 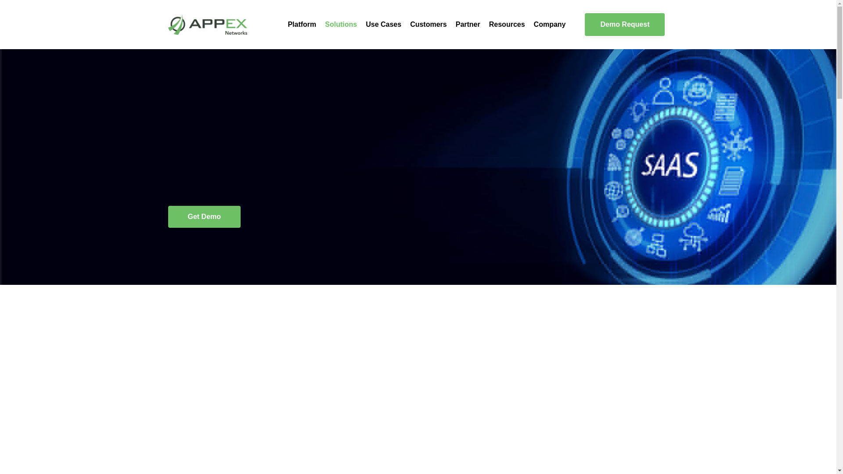 I want to click on Demo Request, so click(x=625, y=25).